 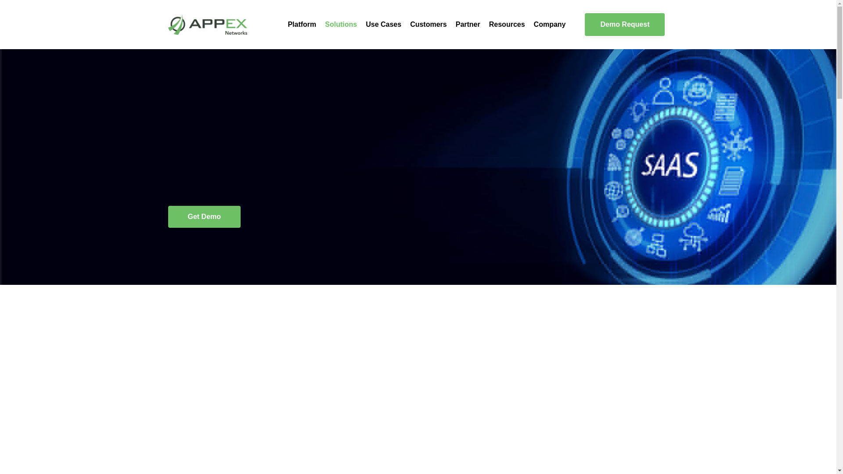 I want to click on Demo Request, so click(x=625, y=25).